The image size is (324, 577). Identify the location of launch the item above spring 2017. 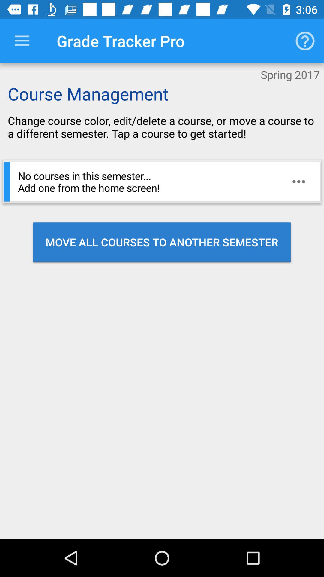
(305, 41).